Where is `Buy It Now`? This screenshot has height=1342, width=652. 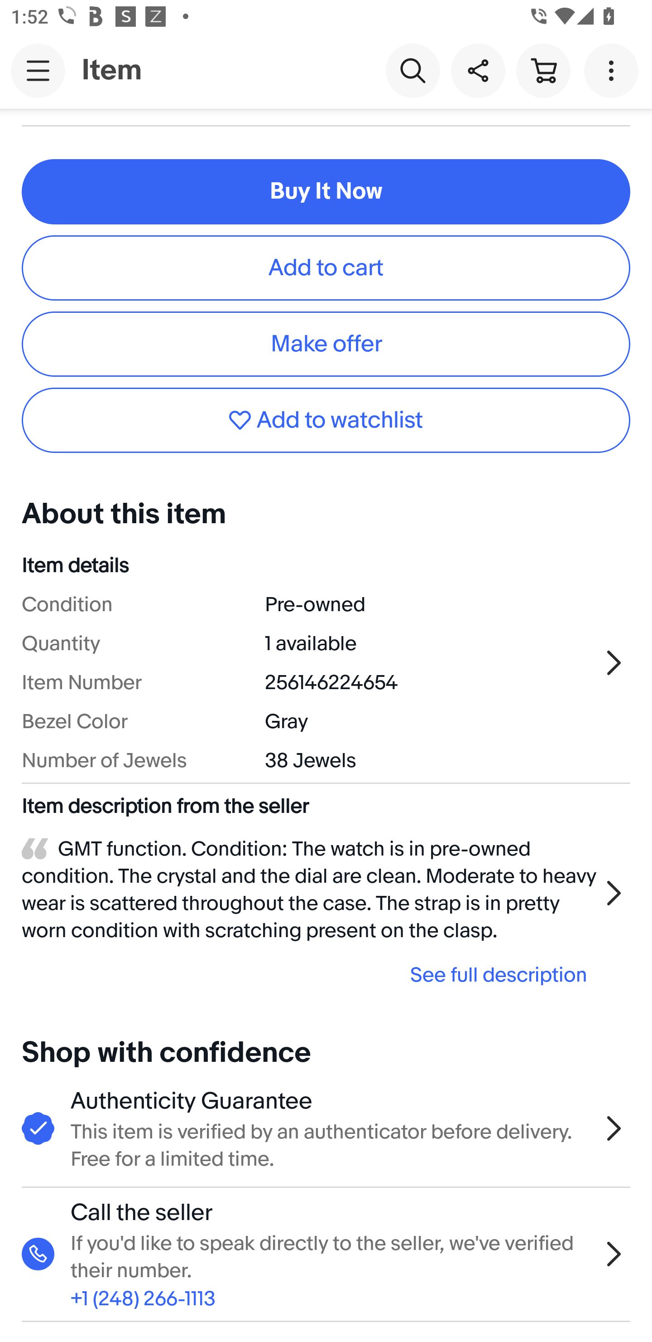 Buy It Now is located at coordinates (326, 192).